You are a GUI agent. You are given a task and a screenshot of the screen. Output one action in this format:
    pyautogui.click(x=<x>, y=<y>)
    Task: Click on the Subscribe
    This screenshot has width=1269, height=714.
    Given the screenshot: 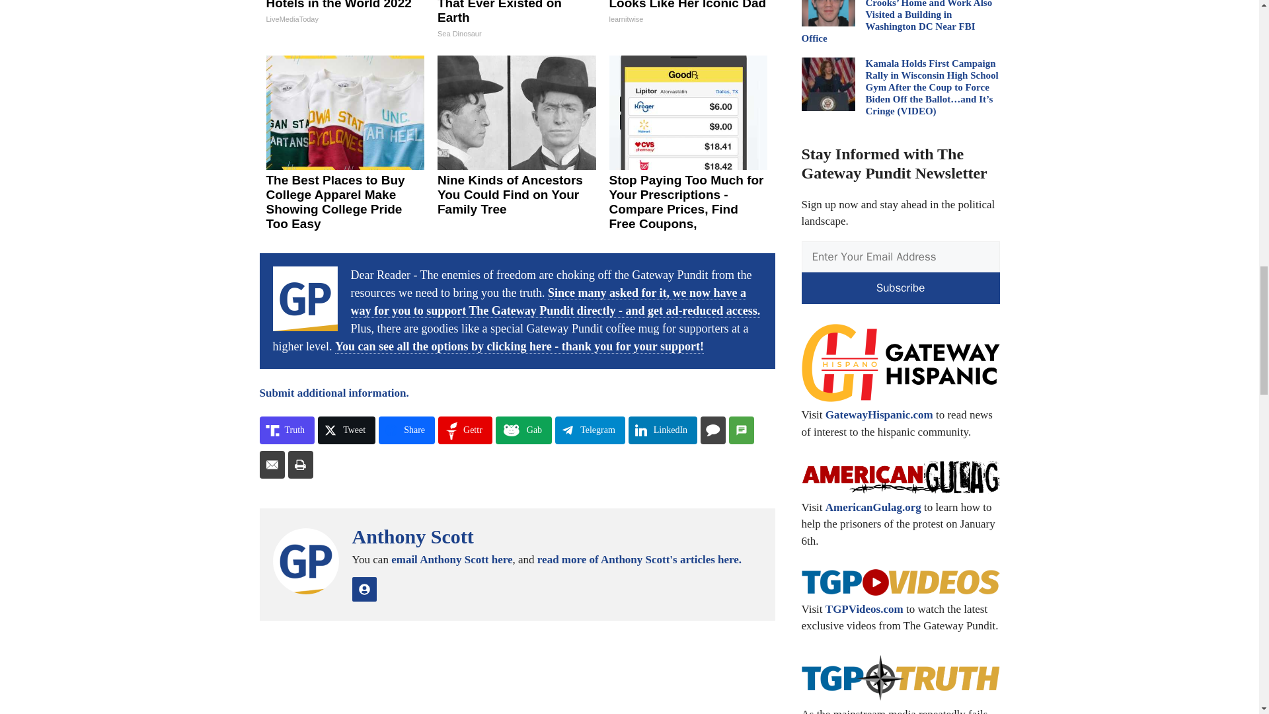 What is the action you would take?
    pyautogui.click(x=900, y=288)
    